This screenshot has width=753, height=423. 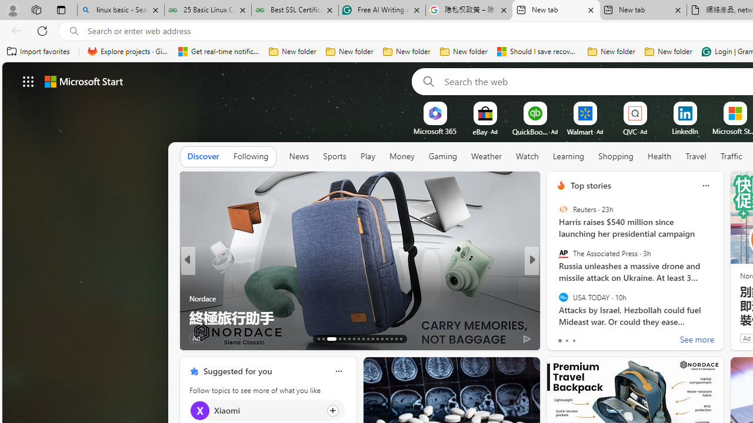 I want to click on AutomationID: tab-27, so click(x=391, y=338).